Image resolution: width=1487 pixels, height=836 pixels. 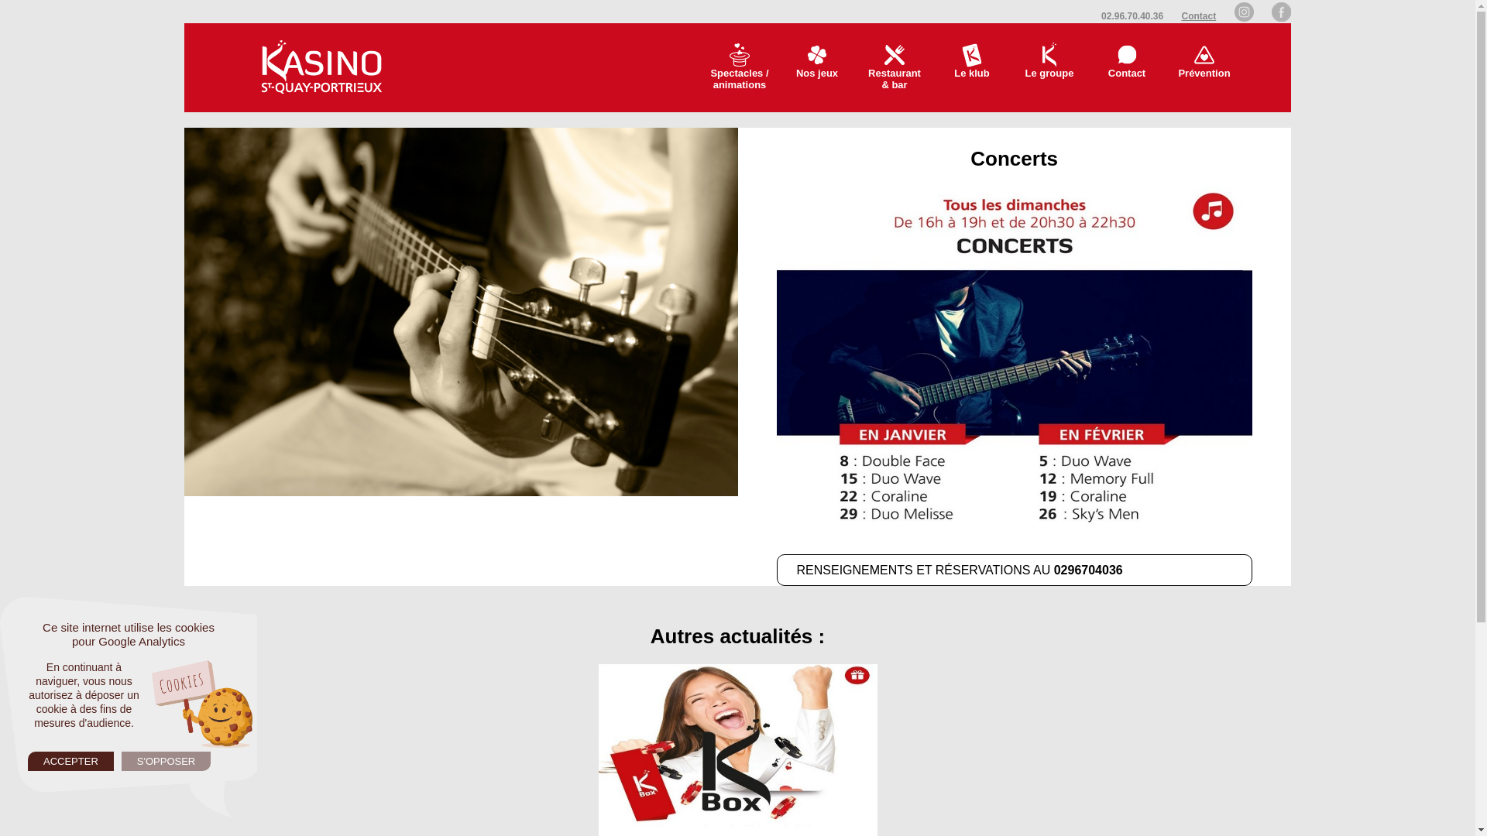 What do you see at coordinates (972, 68) in the screenshot?
I see `Le klub` at bounding box center [972, 68].